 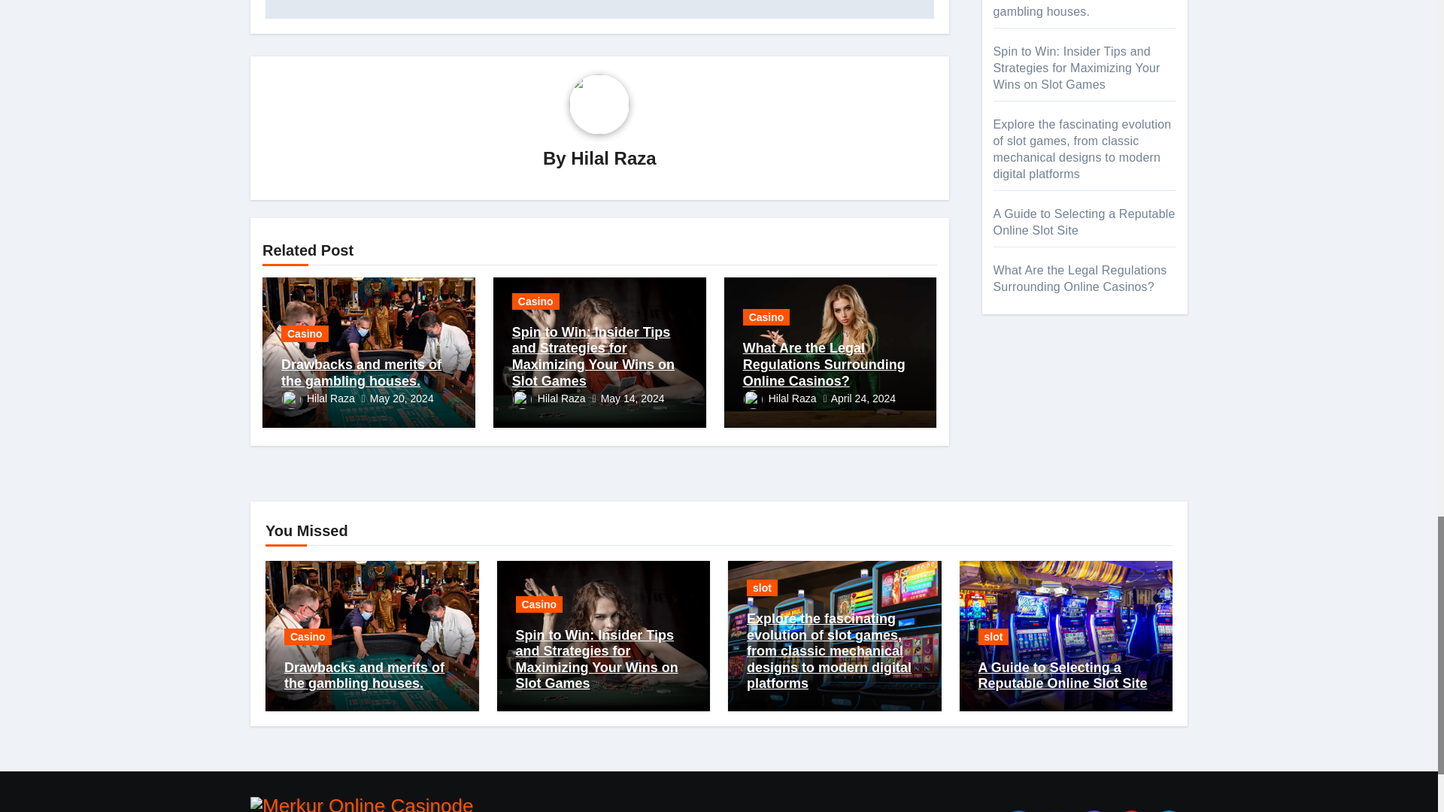 What do you see at coordinates (364, 676) in the screenshot?
I see `Permalink to: Drawbacks and merits of the gambling houses.` at bounding box center [364, 676].